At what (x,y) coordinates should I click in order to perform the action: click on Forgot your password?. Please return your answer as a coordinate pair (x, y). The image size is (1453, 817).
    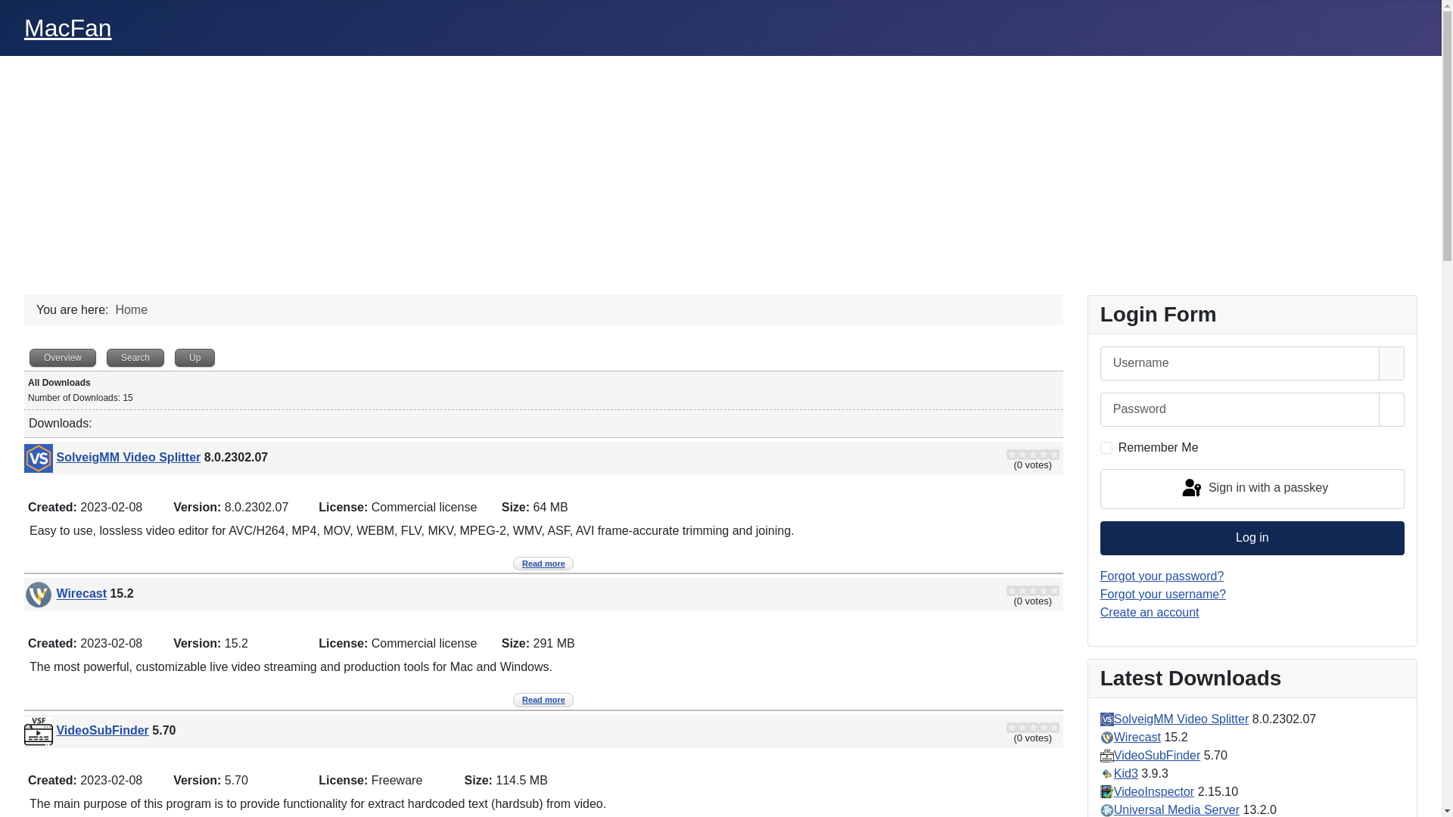
    Looking at the image, I should click on (1162, 576).